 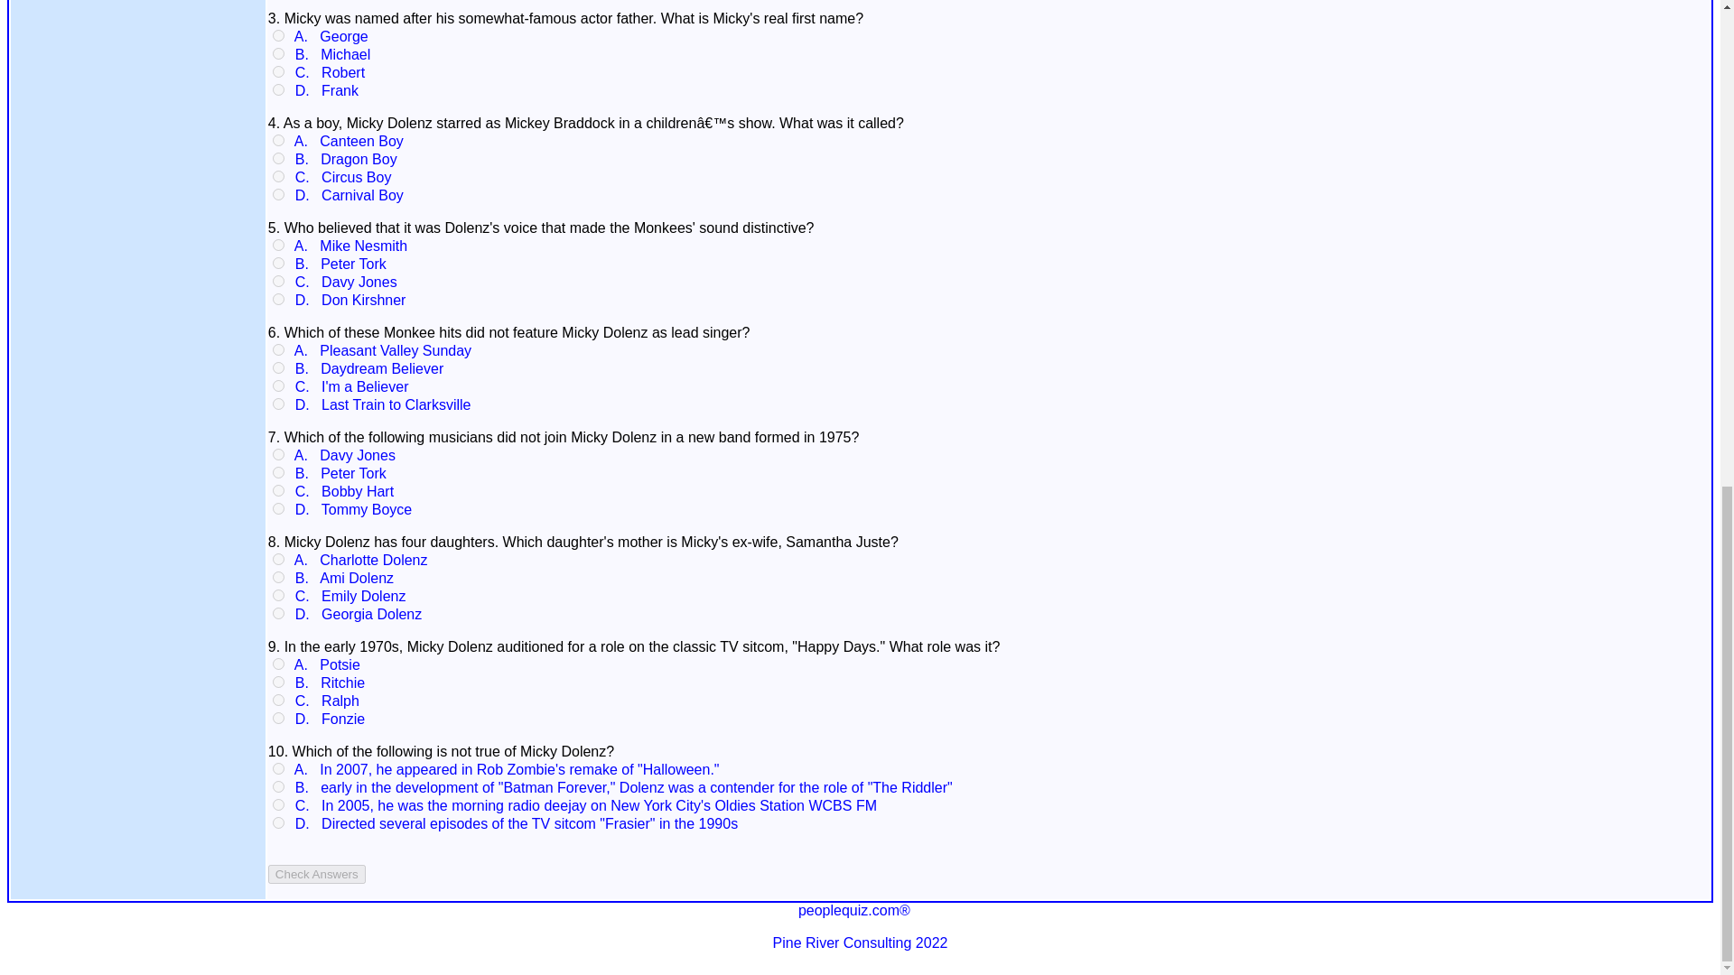 I want to click on A, so click(x=278, y=141).